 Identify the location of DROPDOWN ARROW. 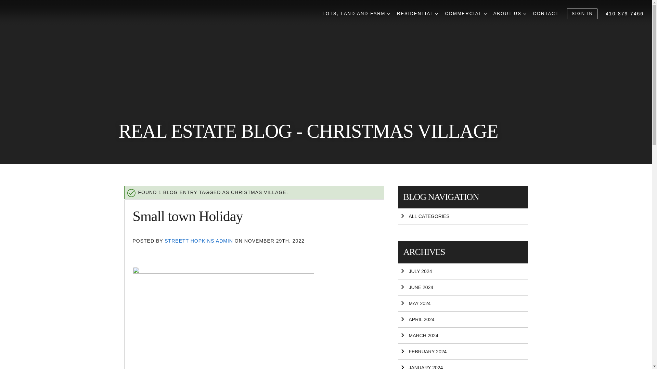
(485, 14).